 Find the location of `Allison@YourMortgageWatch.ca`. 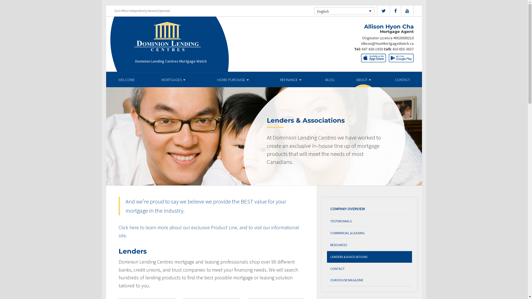

Allison@YourMortgageWatch.ca is located at coordinates (387, 43).